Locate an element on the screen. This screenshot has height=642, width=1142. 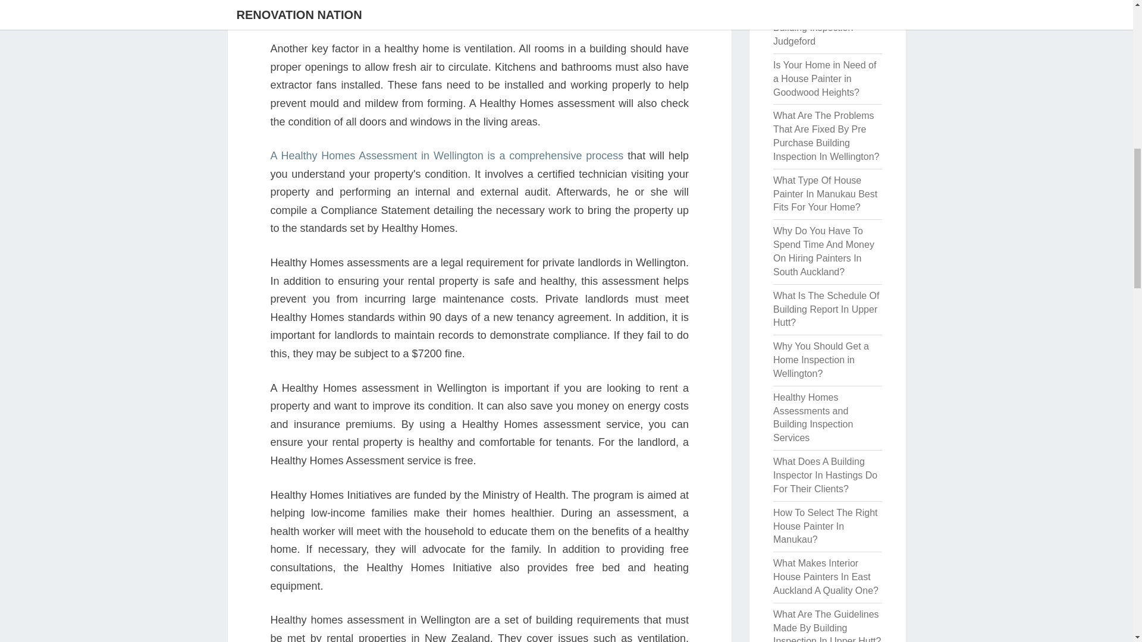
How To Select The Right House Painter In Manukau? is located at coordinates (826, 526).